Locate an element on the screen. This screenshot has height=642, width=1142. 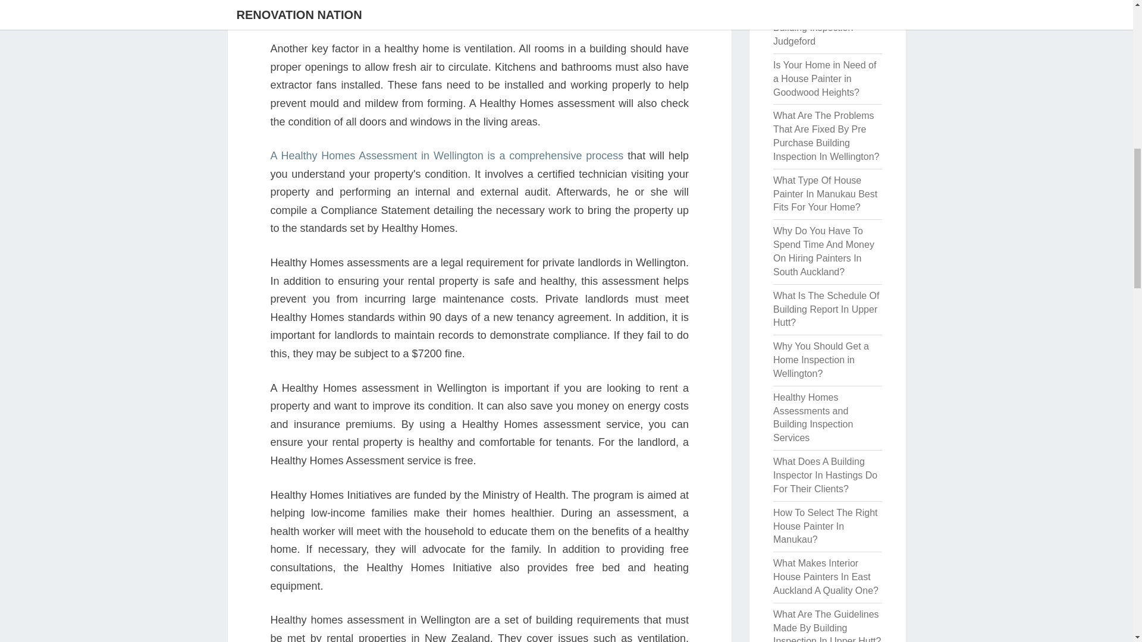
How To Select The Right House Painter In Manukau? is located at coordinates (826, 526).